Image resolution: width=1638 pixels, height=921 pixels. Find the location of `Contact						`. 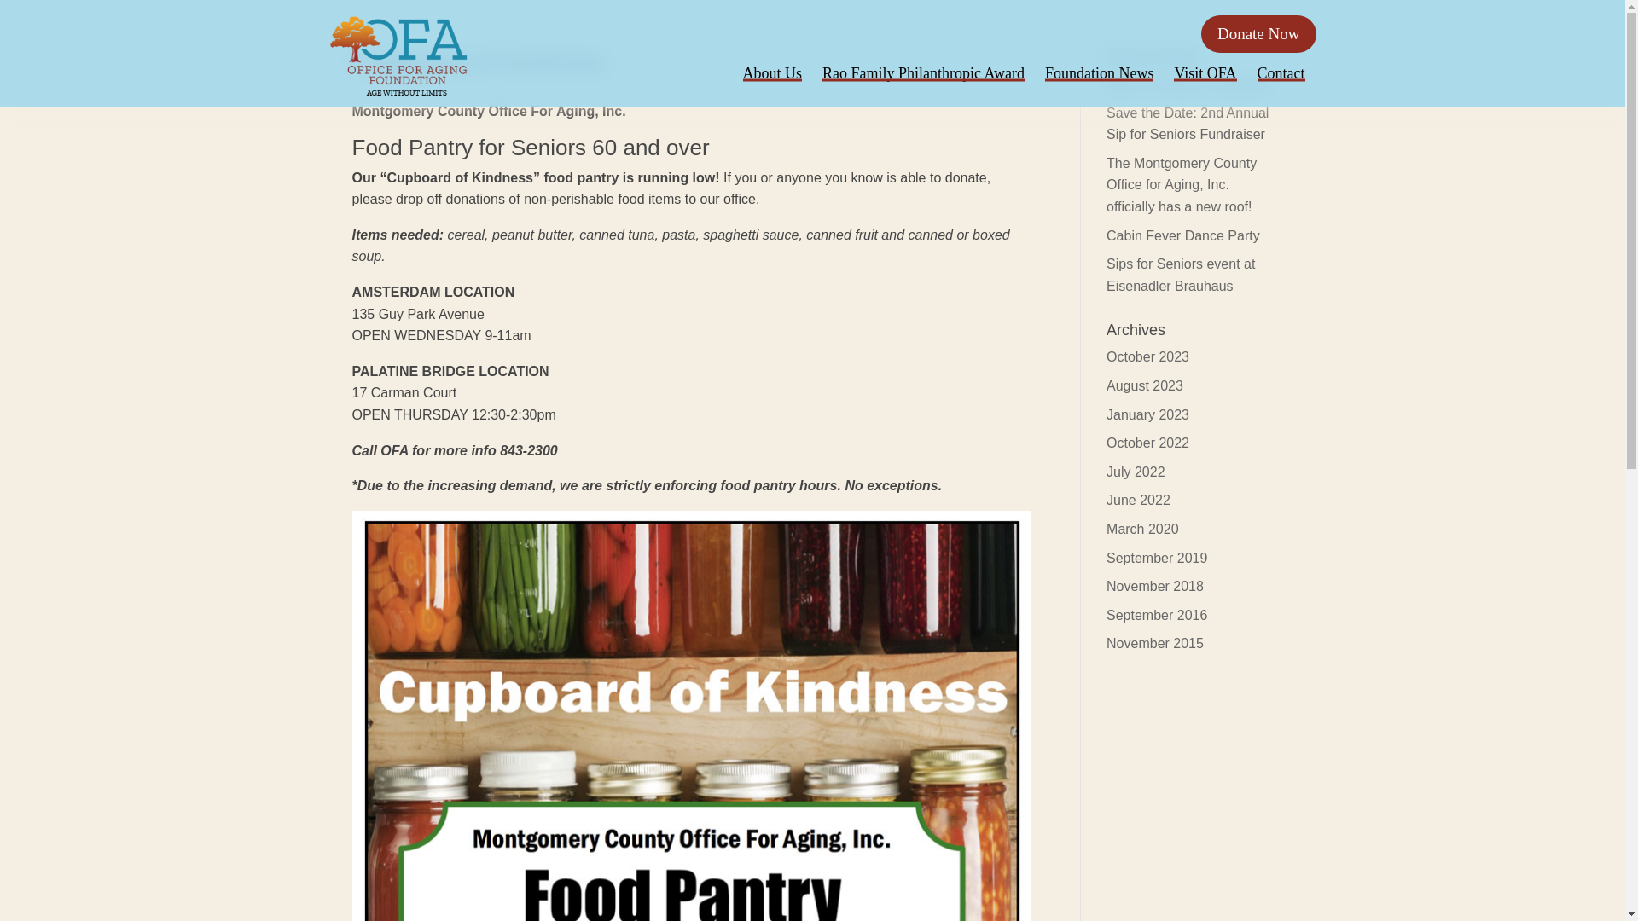

Contact						 is located at coordinates (1281, 73).